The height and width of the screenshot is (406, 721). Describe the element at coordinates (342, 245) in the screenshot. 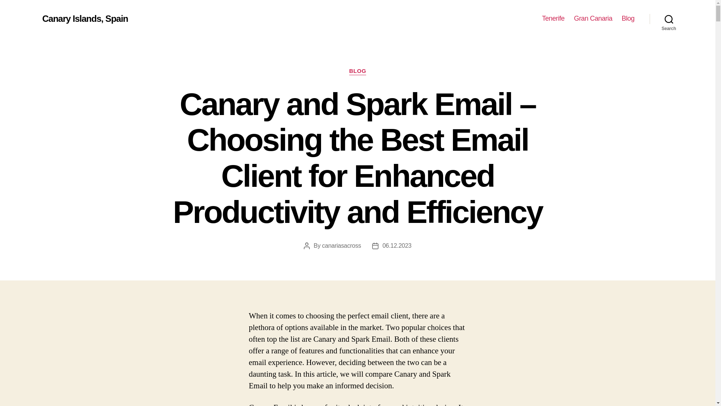

I see `canariasacross` at that location.